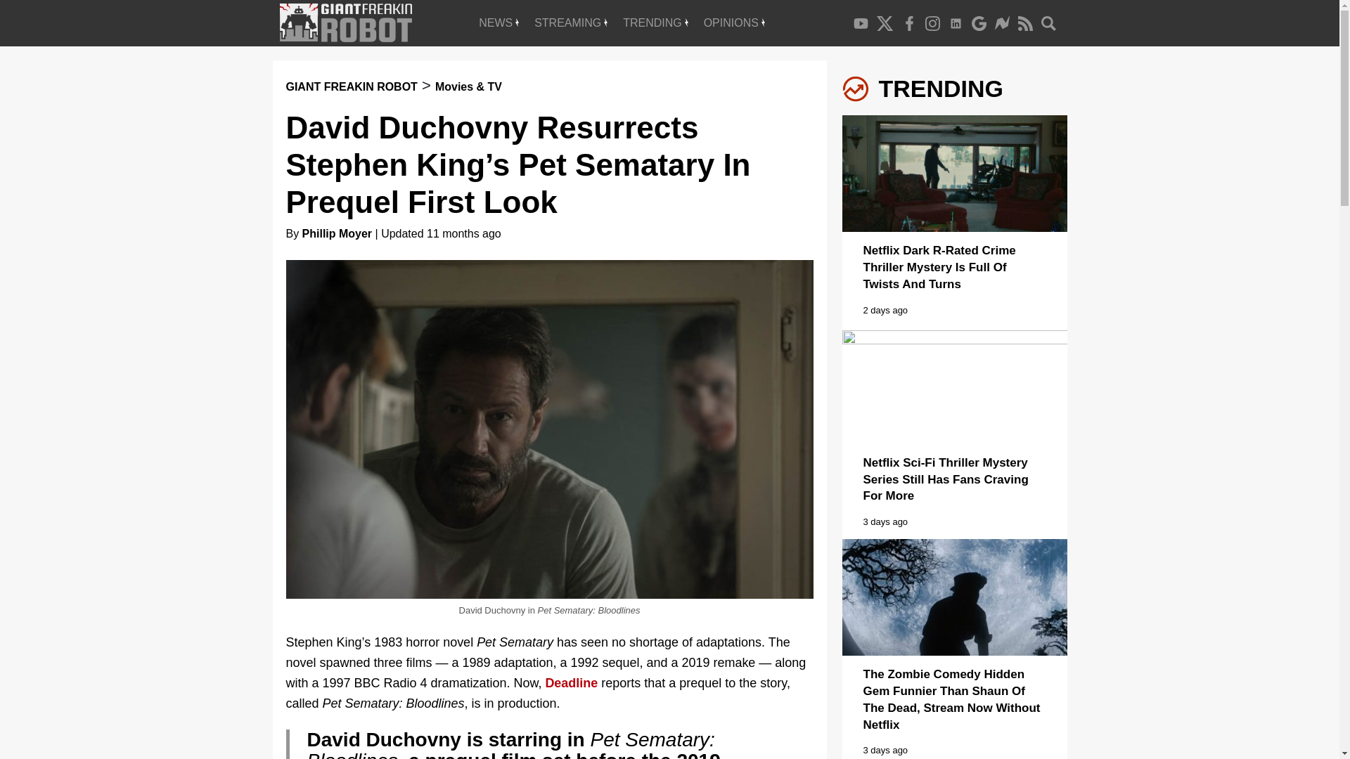 This screenshot has height=759, width=1350. What do you see at coordinates (734, 22) in the screenshot?
I see `OPINIONS` at bounding box center [734, 22].